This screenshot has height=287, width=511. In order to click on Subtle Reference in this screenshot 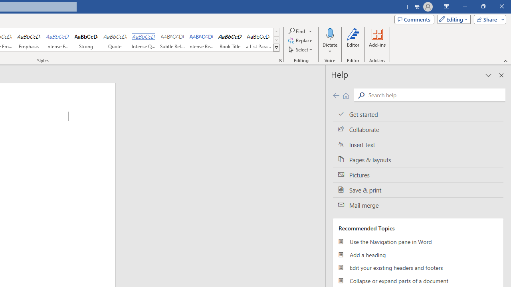, I will do `click(172, 40)`.